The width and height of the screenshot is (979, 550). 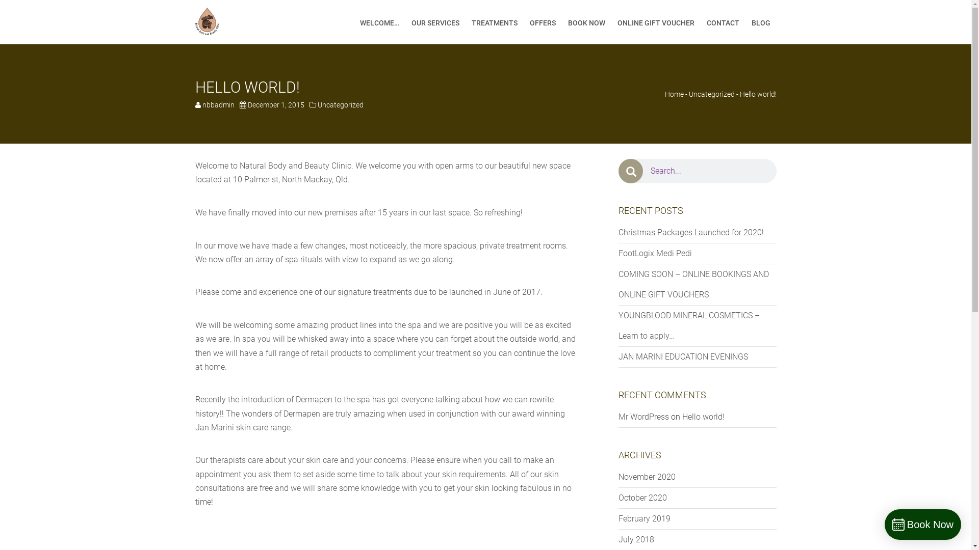 What do you see at coordinates (636, 540) in the screenshot?
I see `July 2018` at bounding box center [636, 540].